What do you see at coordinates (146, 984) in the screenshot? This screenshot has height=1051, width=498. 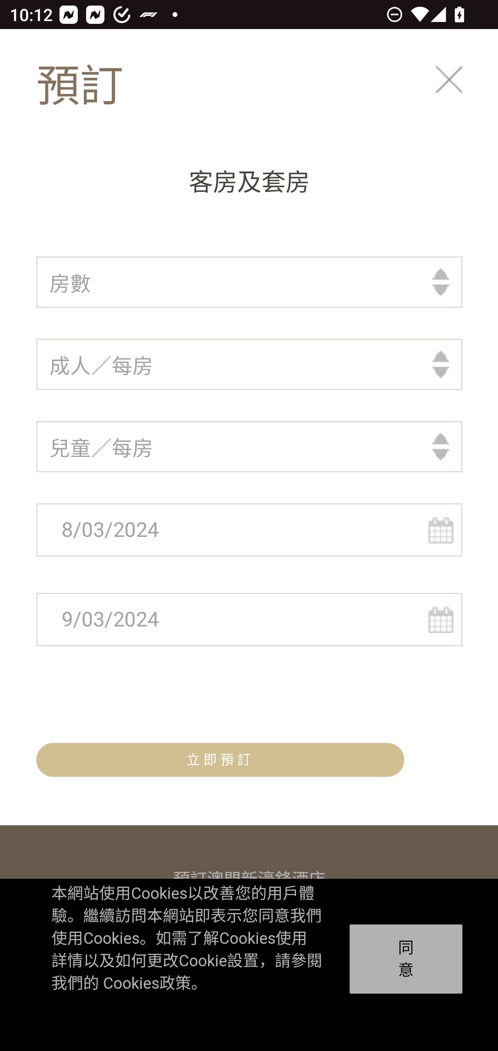 I see `Cookies政策` at bounding box center [146, 984].